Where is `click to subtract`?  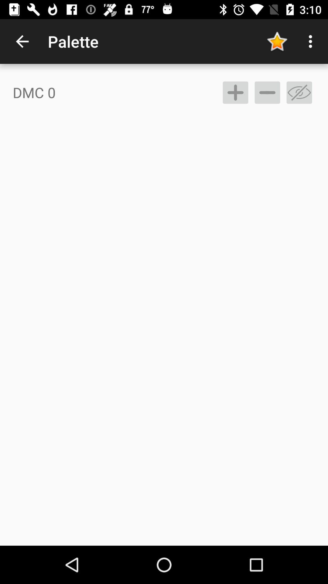 click to subtract is located at coordinates (267, 92).